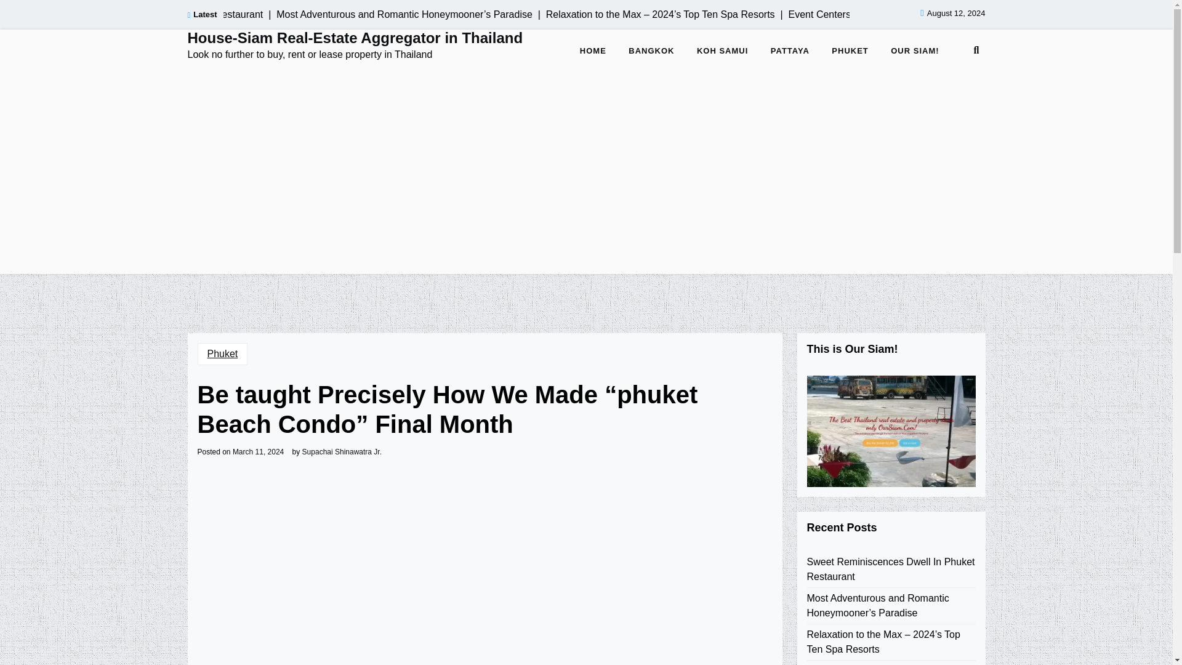 The image size is (1182, 665). What do you see at coordinates (587, 390) in the screenshot?
I see `Search` at bounding box center [587, 390].